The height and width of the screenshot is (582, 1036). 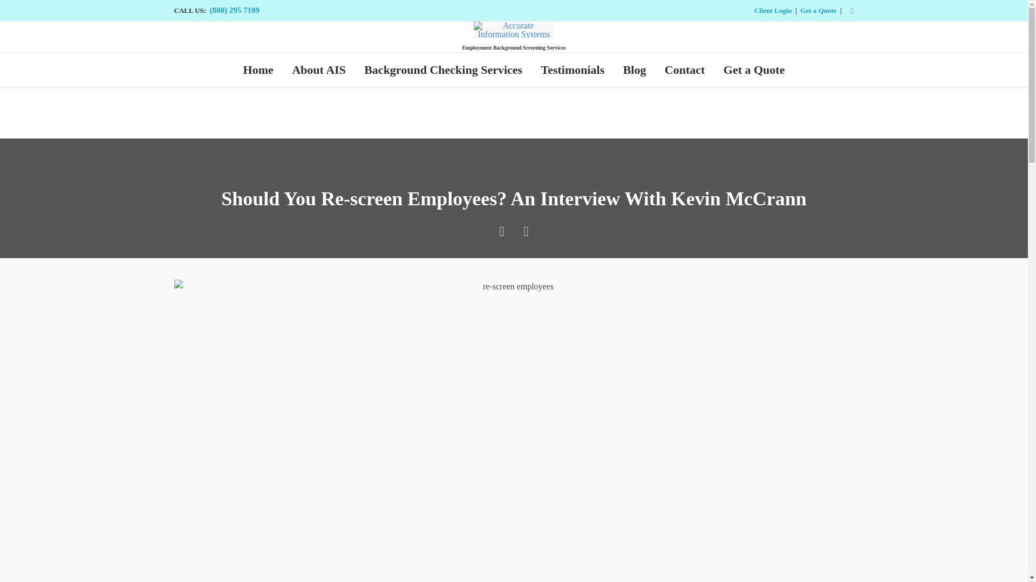 What do you see at coordinates (319, 69) in the screenshot?
I see `About AIS` at bounding box center [319, 69].